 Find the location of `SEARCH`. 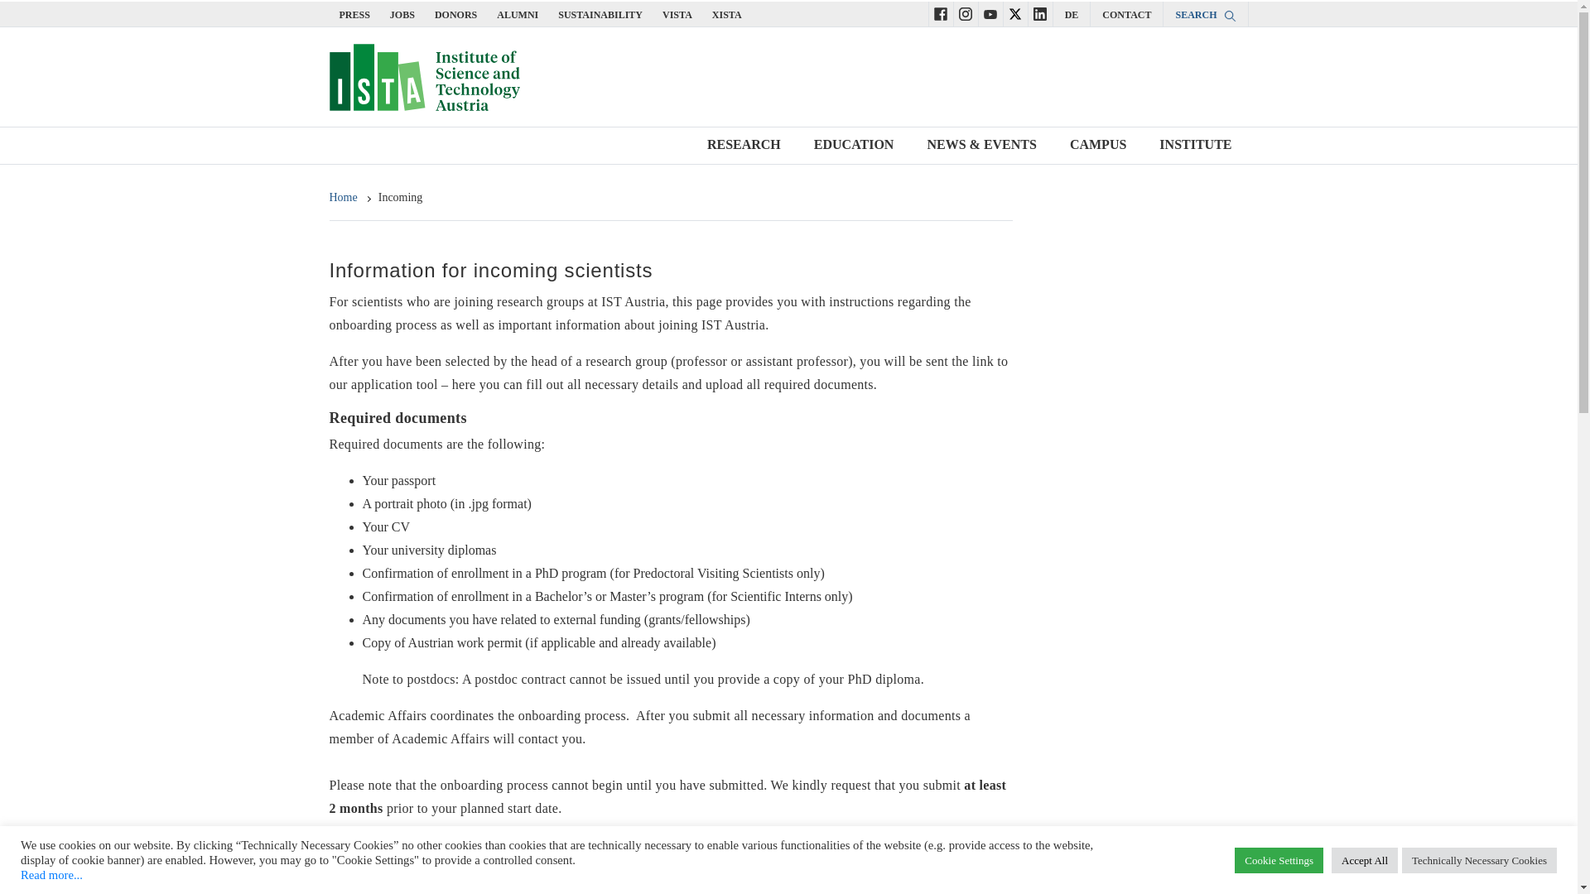

SEARCH is located at coordinates (1204, 14).